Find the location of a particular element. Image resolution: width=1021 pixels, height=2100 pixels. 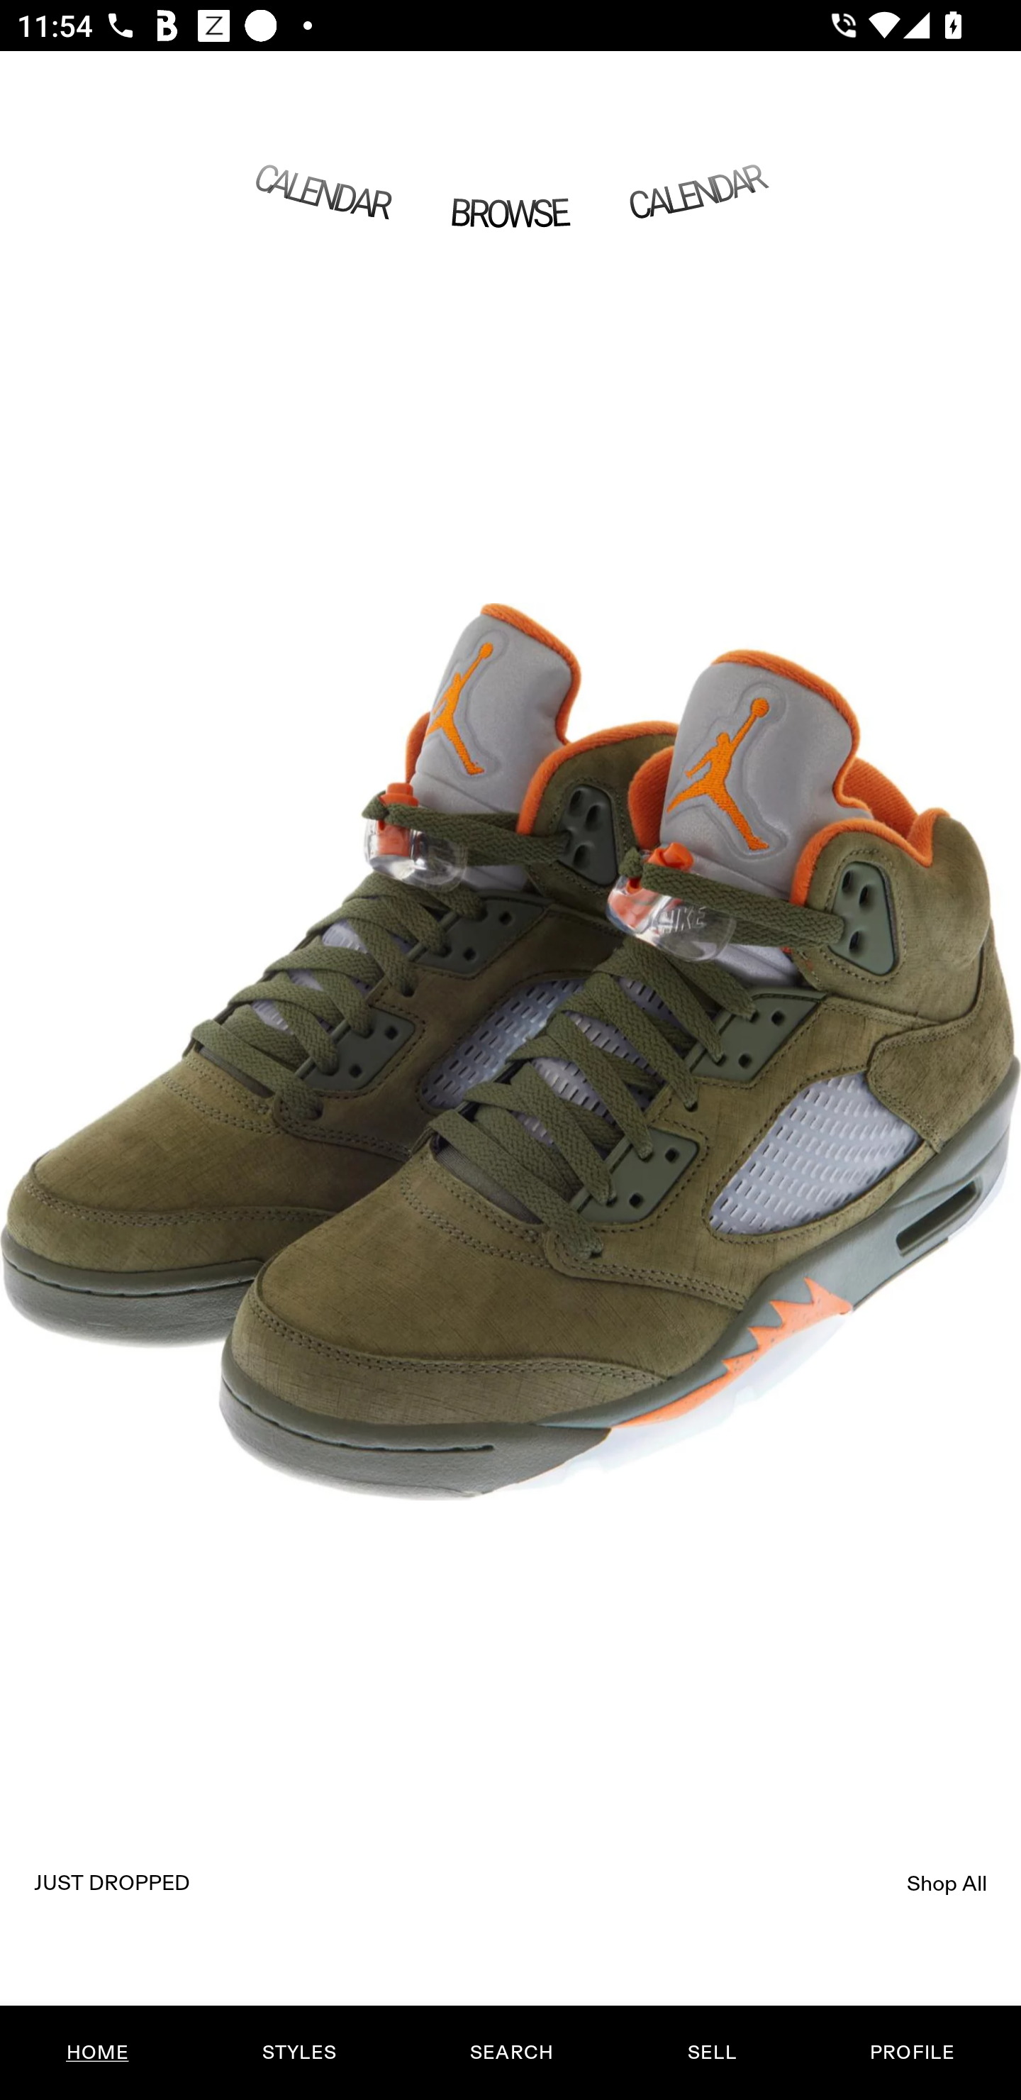

SELL is located at coordinates (711, 2052).